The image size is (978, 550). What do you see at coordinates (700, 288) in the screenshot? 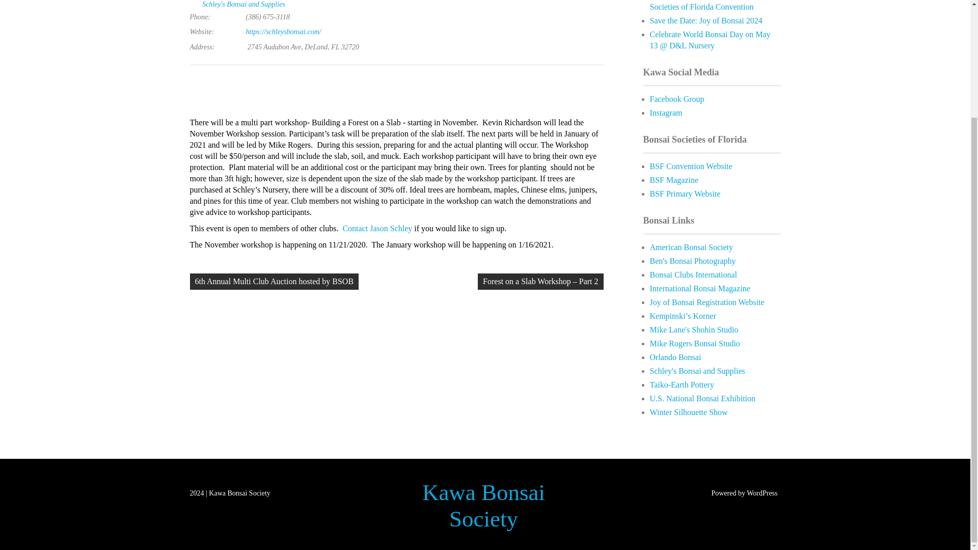
I see `Free Magazine` at bounding box center [700, 288].